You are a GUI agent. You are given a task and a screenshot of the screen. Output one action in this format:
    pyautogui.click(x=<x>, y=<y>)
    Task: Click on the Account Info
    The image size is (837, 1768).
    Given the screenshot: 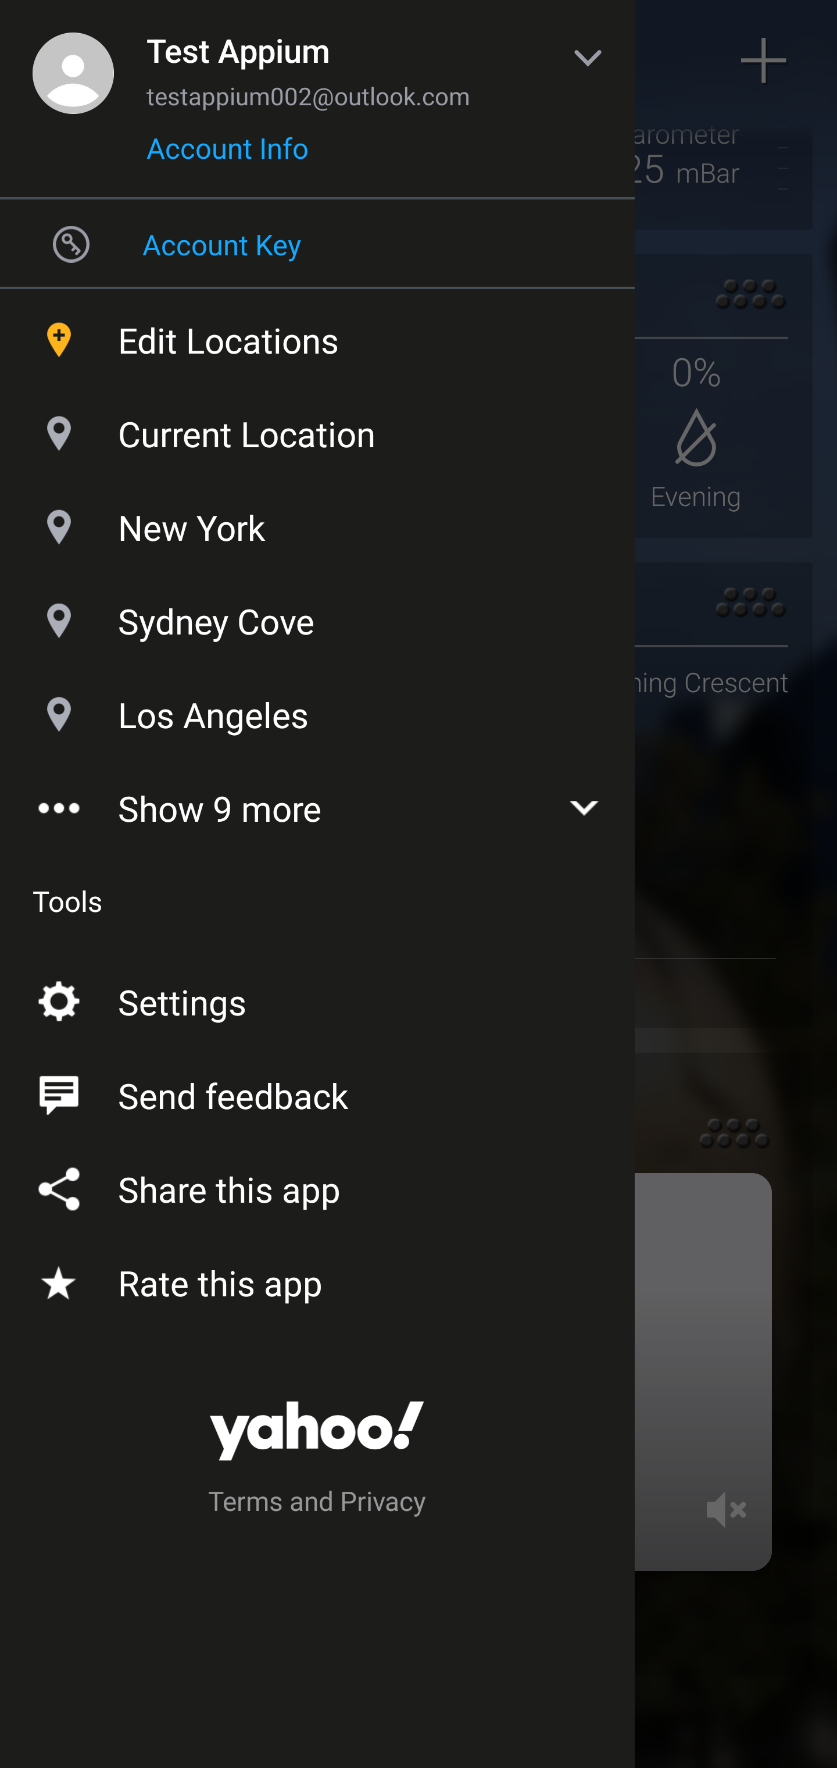 What is the action you would take?
    pyautogui.click(x=227, y=155)
    